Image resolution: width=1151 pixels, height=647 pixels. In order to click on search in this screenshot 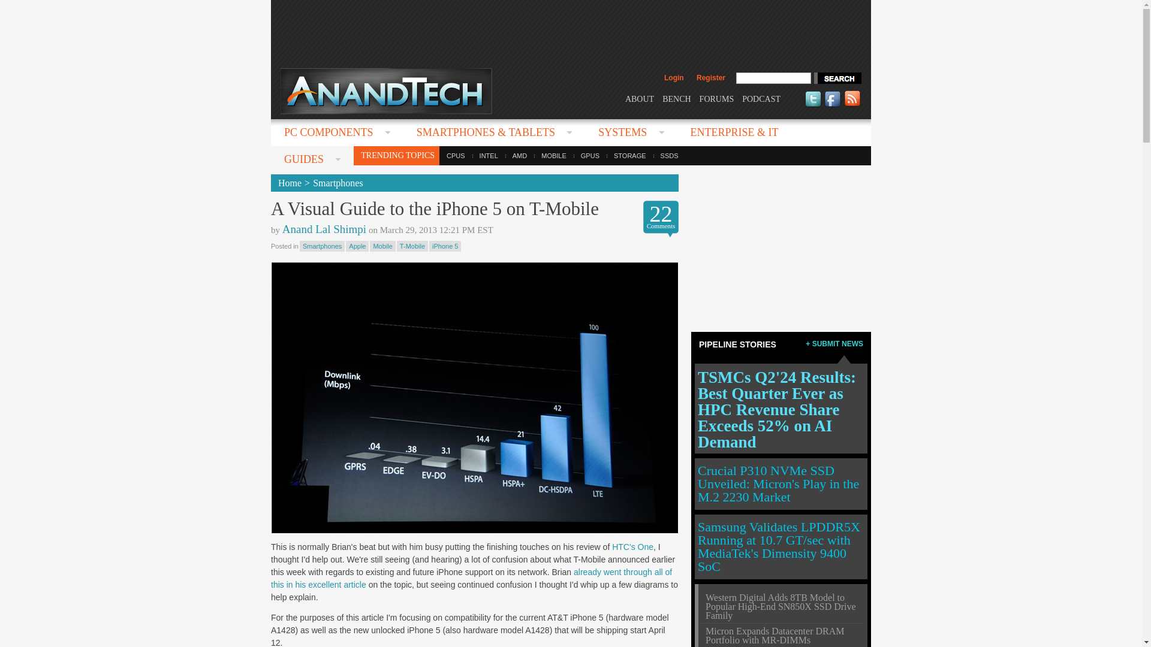, I will do `click(837, 78)`.